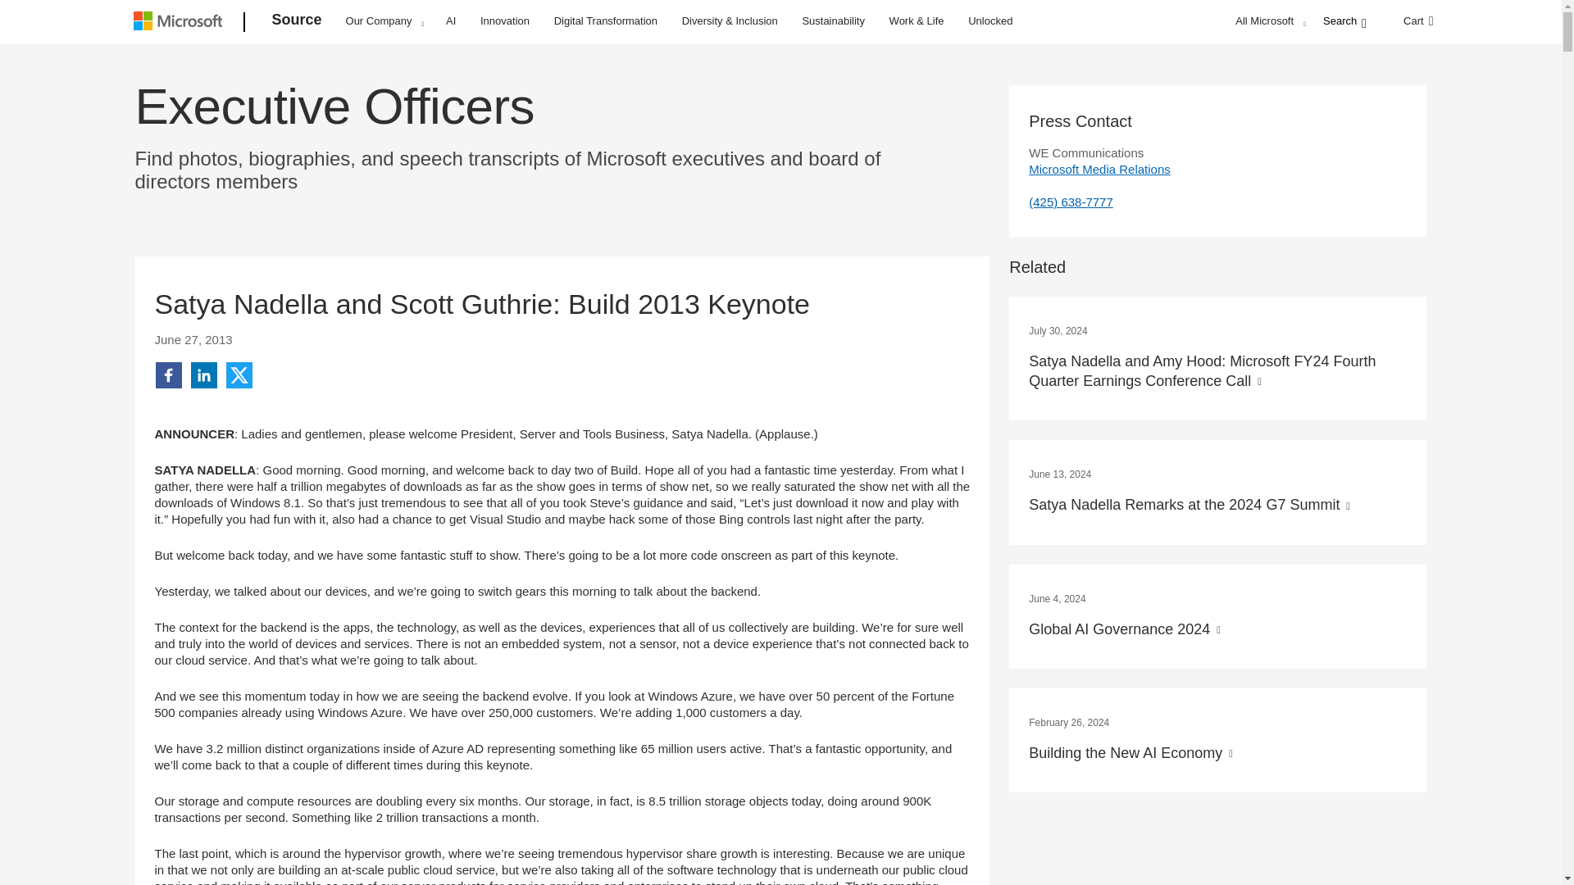 The height and width of the screenshot is (885, 1574). Describe the element at coordinates (833, 20) in the screenshot. I see `Sustainability` at that location.